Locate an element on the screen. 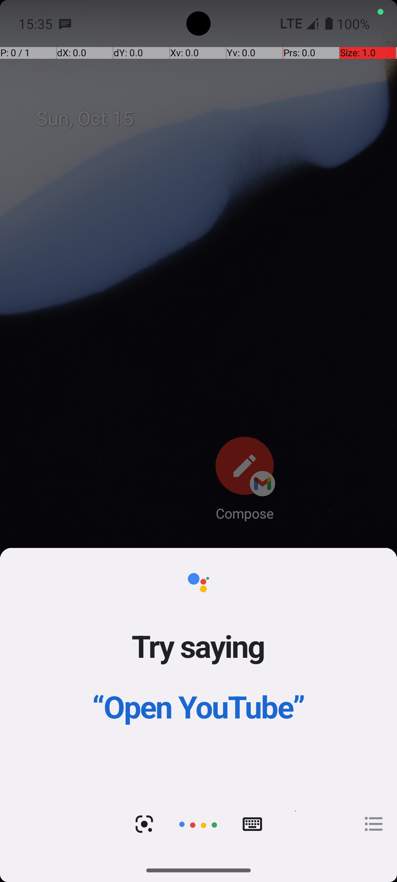 This screenshot has width=397, height=882. Tap to dismiss Assistant is located at coordinates (198, 453).